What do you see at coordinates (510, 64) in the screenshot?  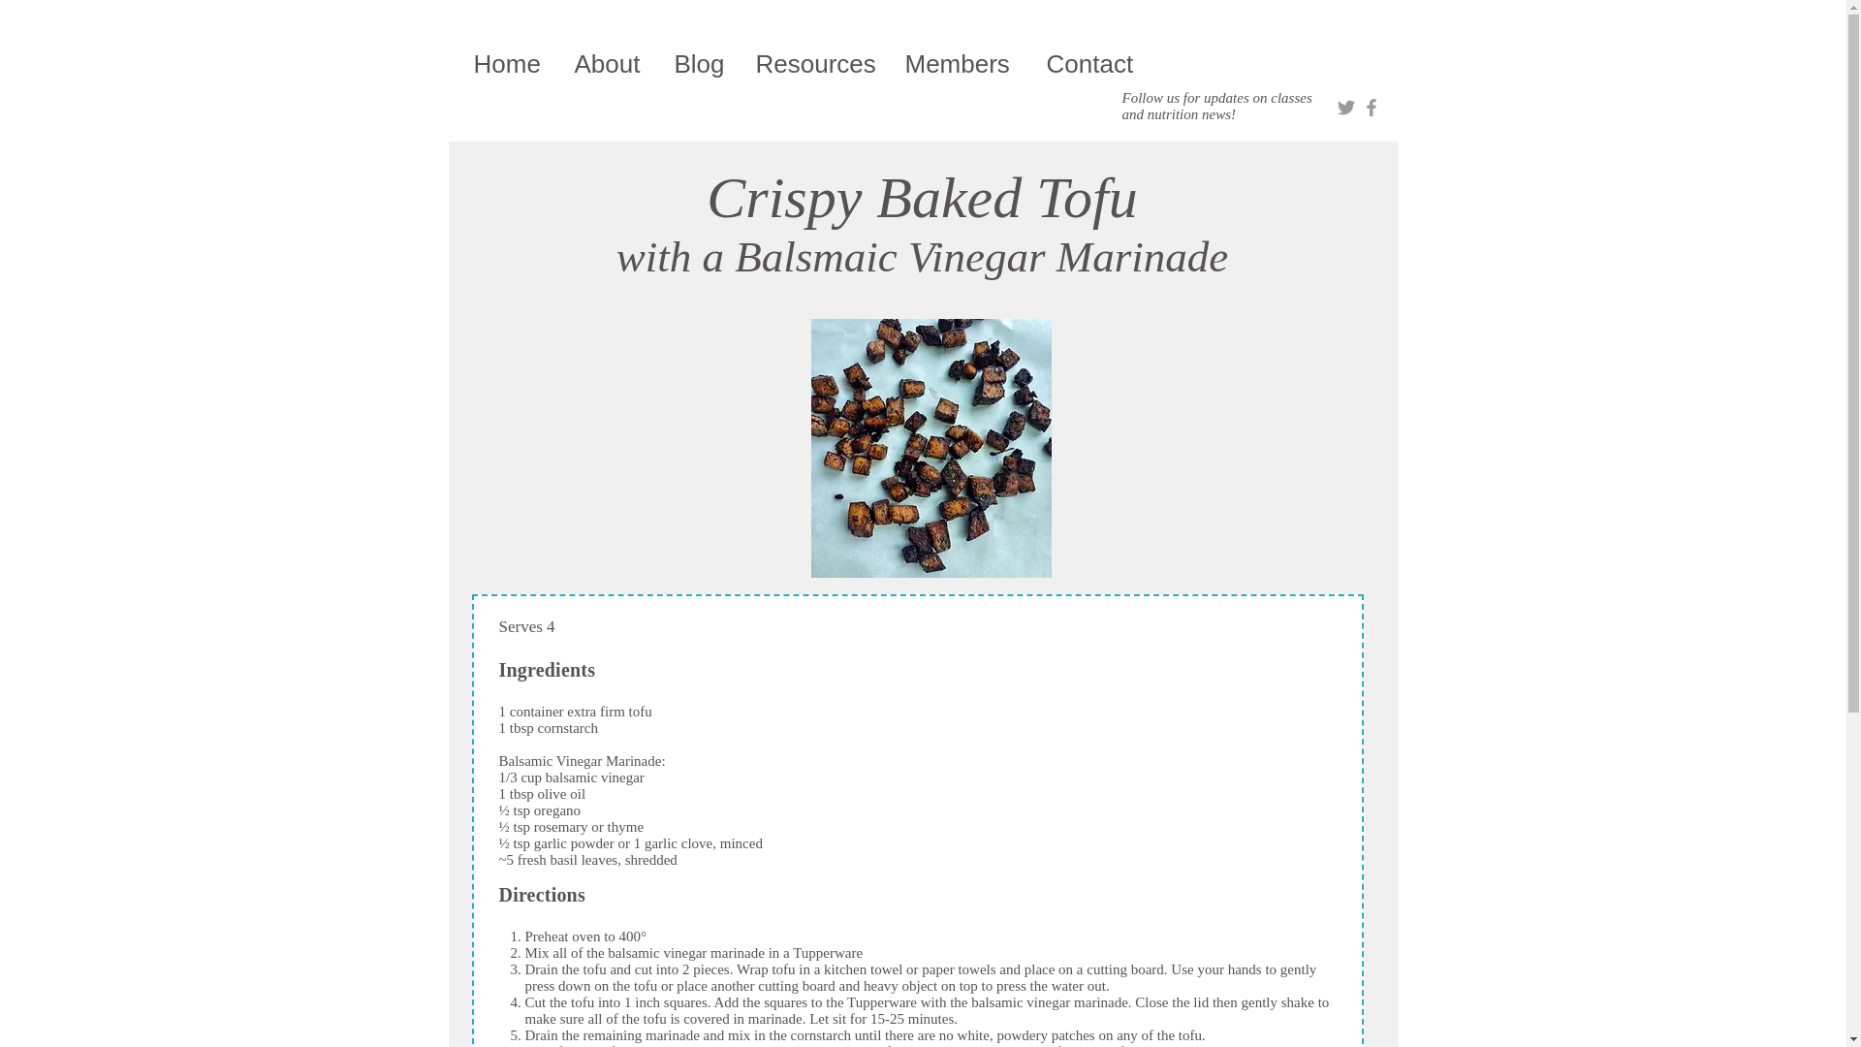 I see `Home` at bounding box center [510, 64].